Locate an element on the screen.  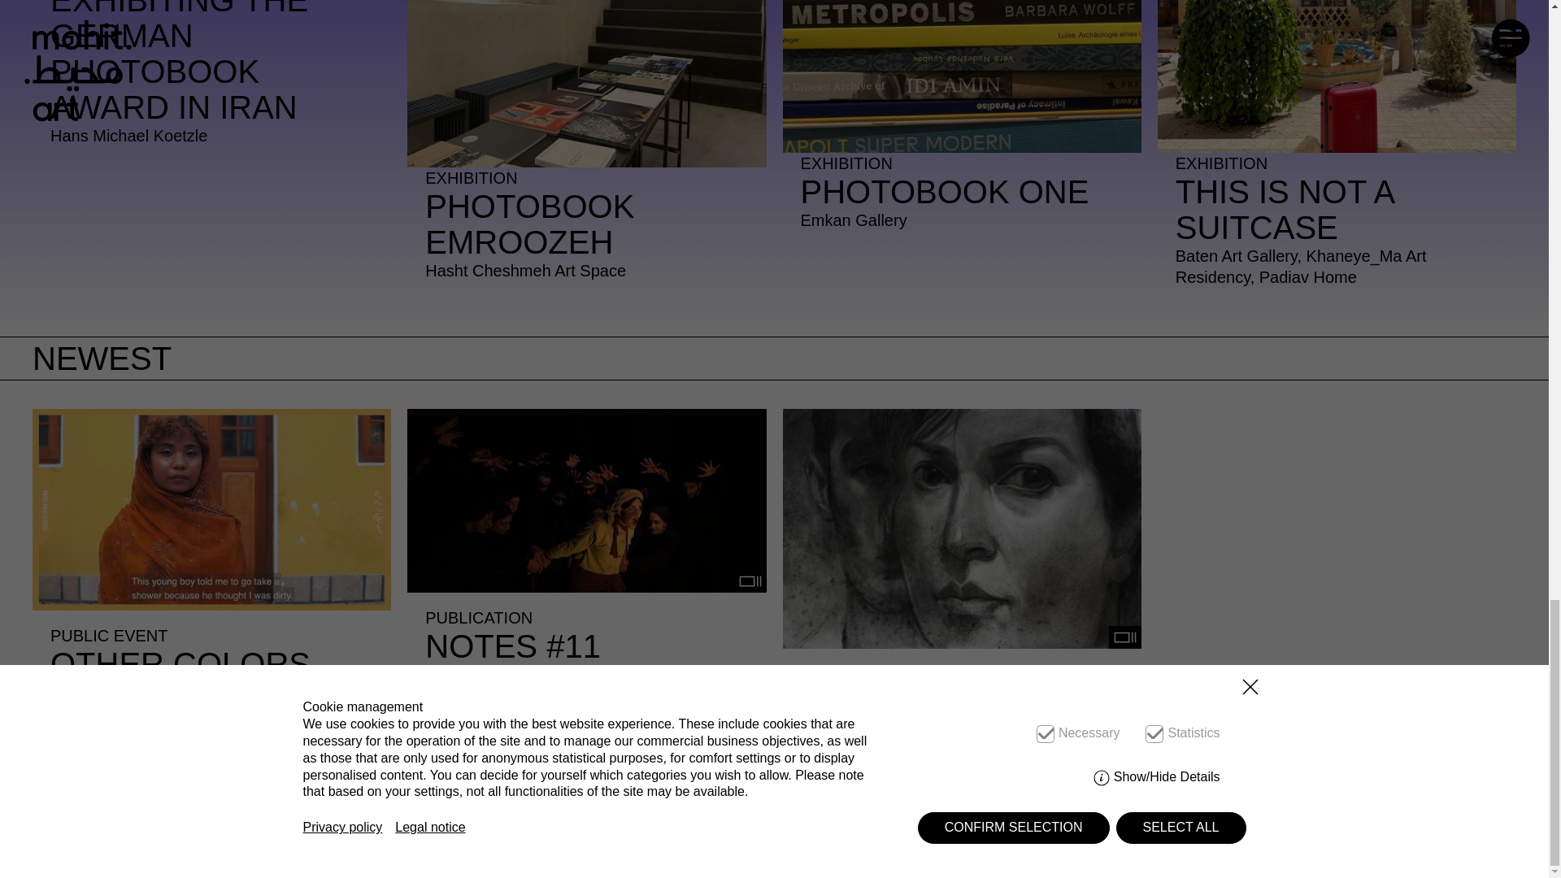
This Is Not a Suitcase is located at coordinates (211, 606).